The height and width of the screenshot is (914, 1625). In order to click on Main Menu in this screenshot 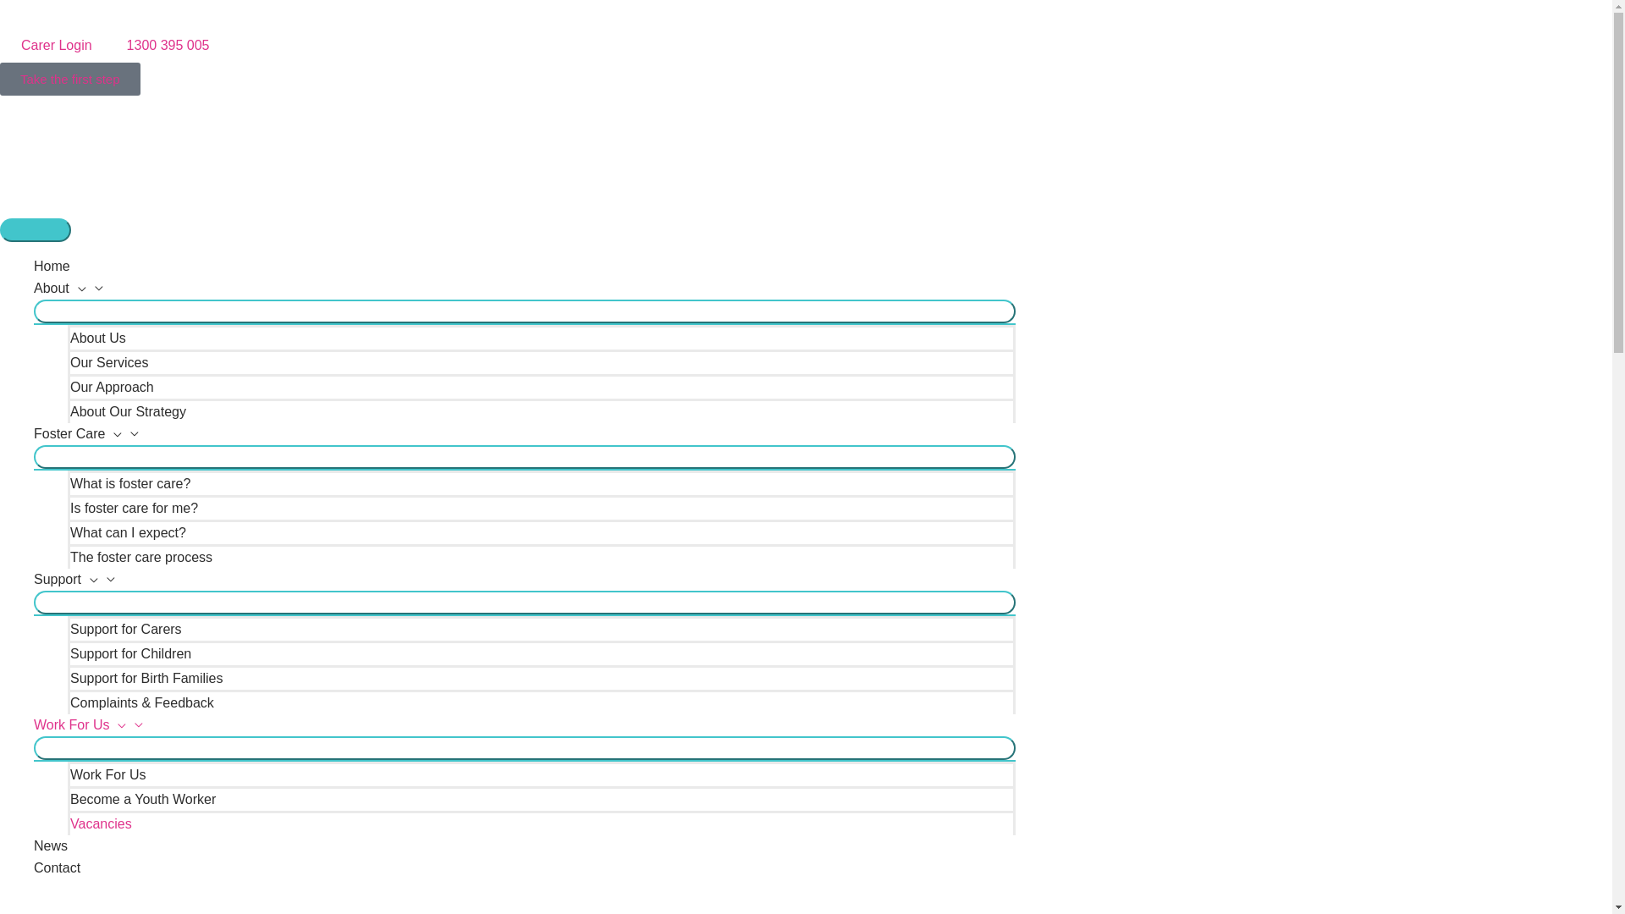, I will do `click(36, 230)`.